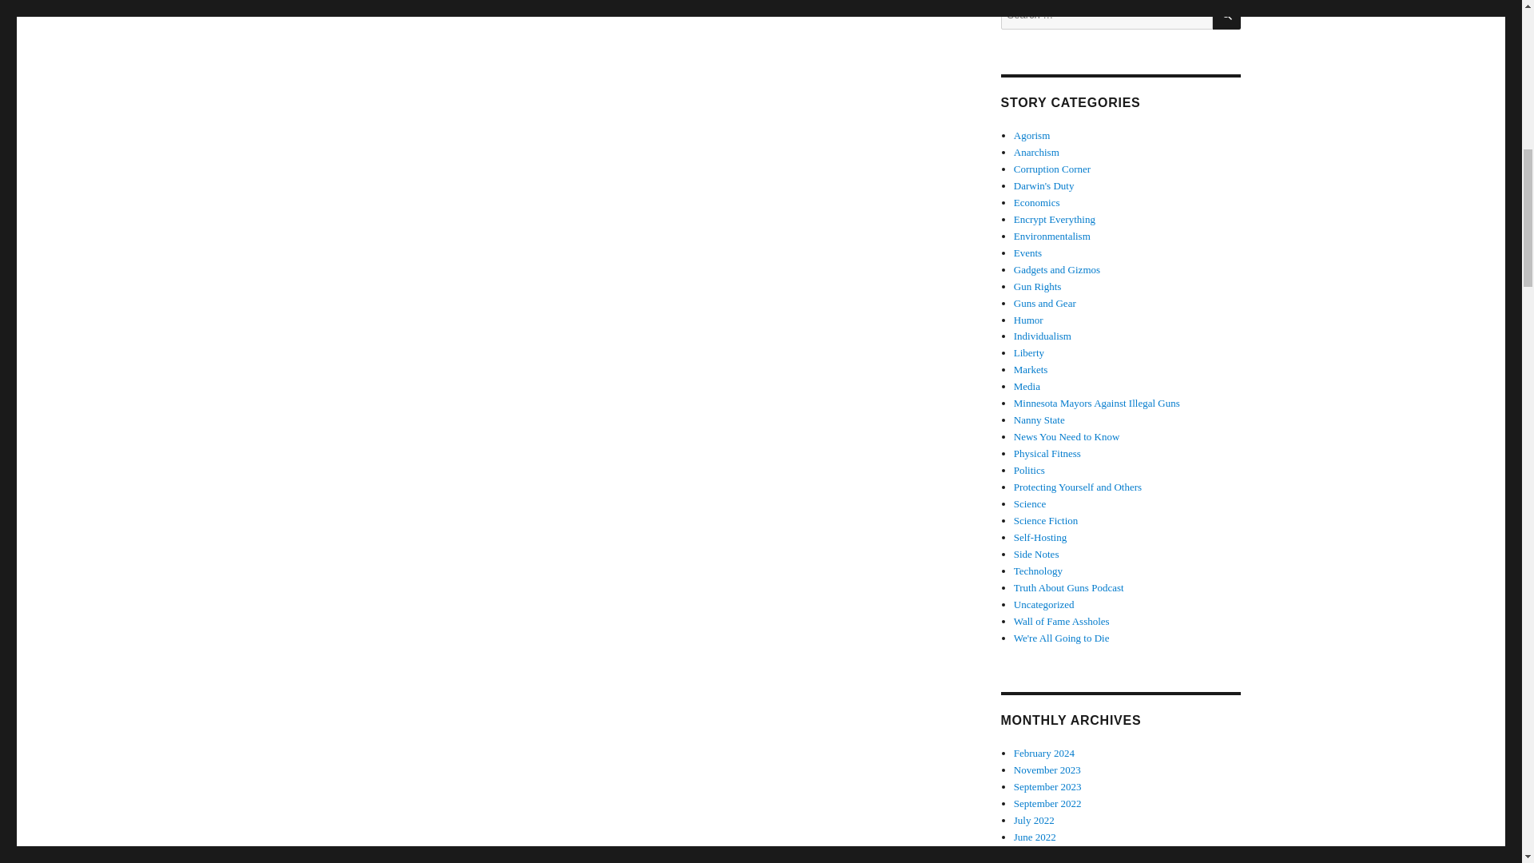 This screenshot has height=863, width=1534. I want to click on Humor, so click(1028, 320).